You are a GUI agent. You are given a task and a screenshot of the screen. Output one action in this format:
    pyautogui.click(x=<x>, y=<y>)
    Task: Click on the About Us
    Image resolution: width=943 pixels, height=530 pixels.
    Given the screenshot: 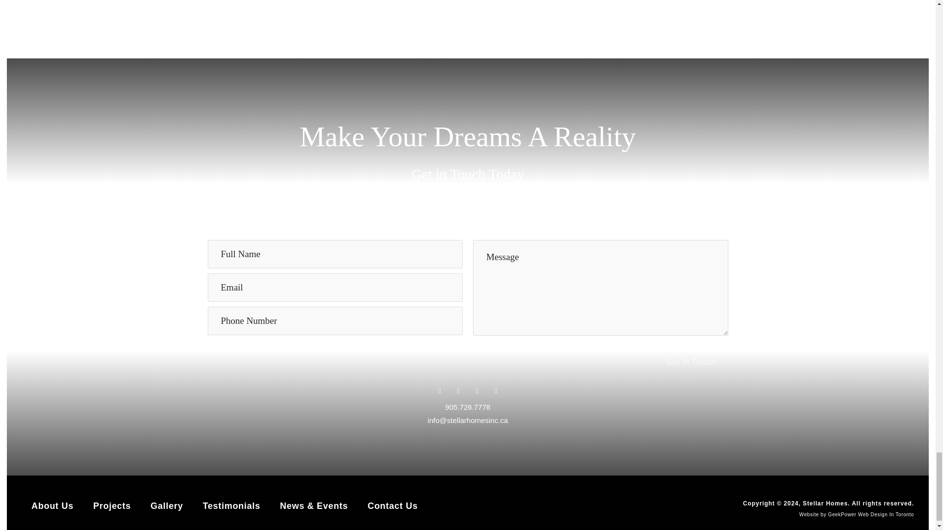 What is the action you would take?
    pyautogui.click(x=52, y=505)
    